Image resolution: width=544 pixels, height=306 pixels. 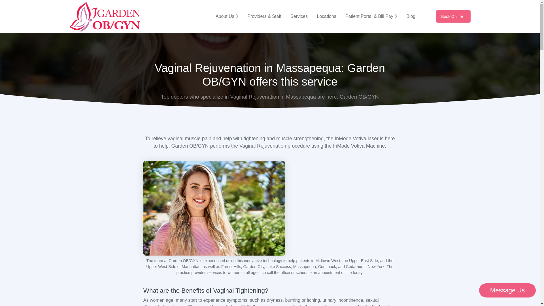 What do you see at coordinates (453, 16) in the screenshot?
I see `Book Online` at bounding box center [453, 16].